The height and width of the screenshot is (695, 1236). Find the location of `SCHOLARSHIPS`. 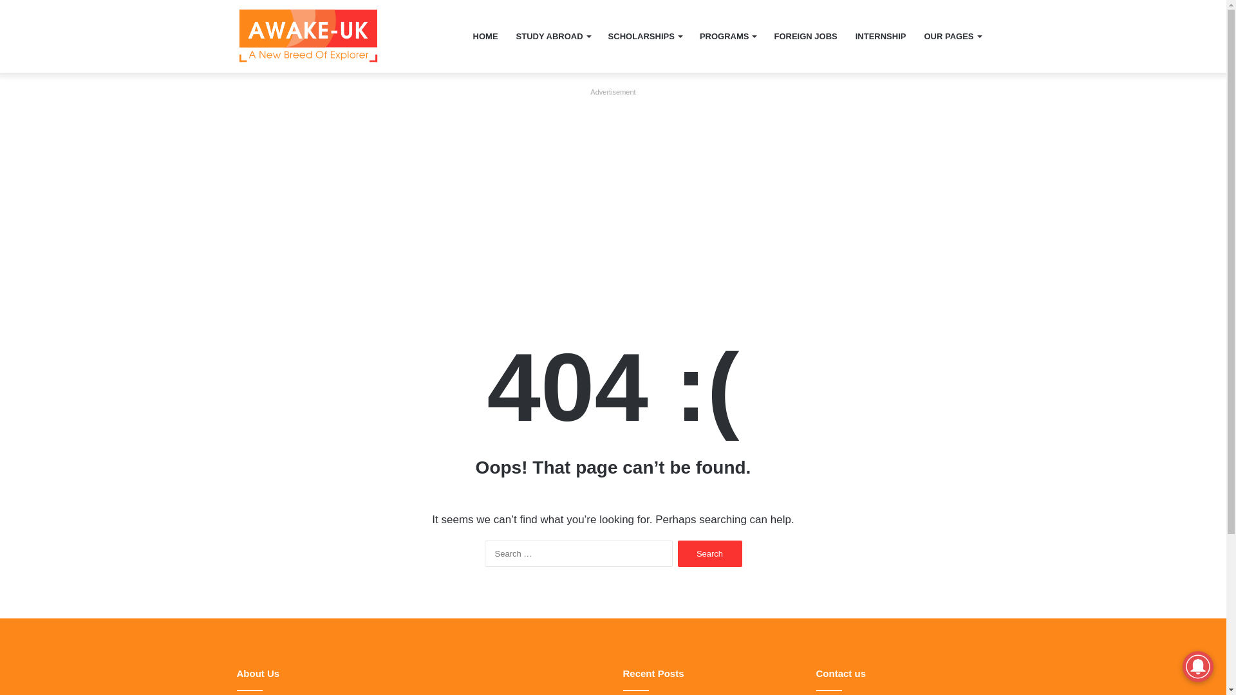

SCHOLARSHIPS is located at coordinates (645, 36).